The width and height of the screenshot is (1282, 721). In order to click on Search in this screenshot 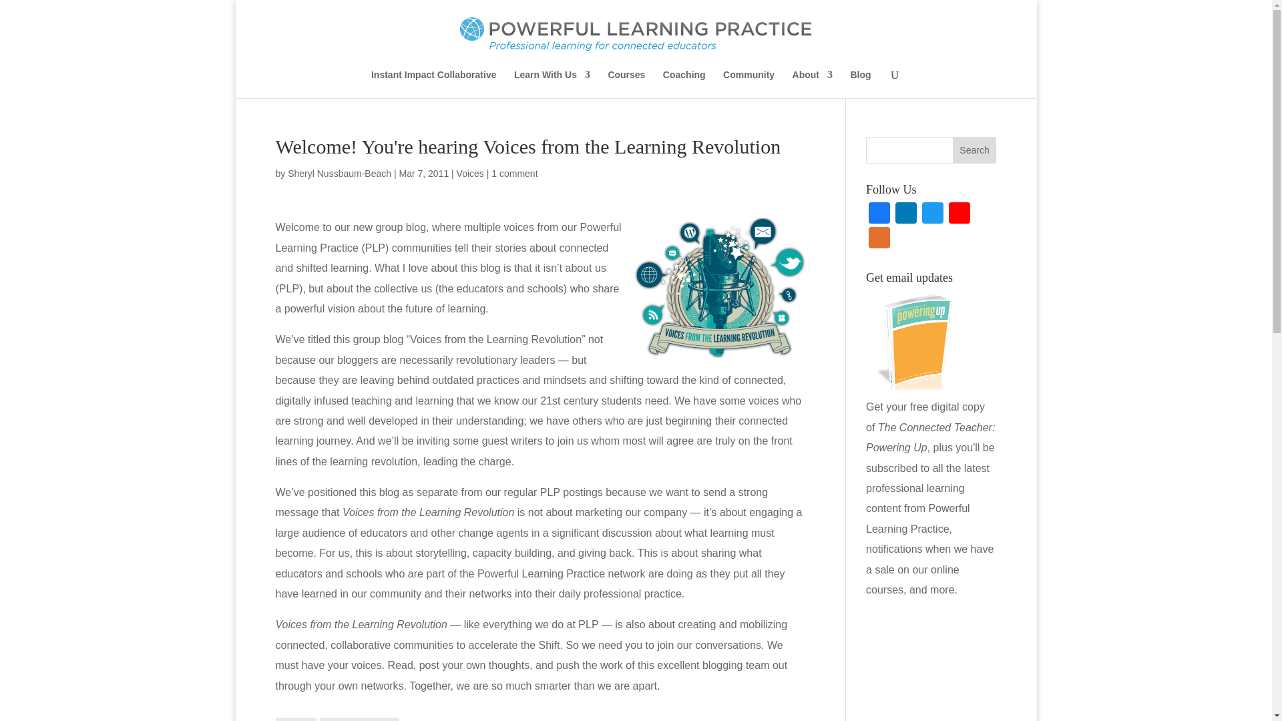, I will do `click(975, 150)`.